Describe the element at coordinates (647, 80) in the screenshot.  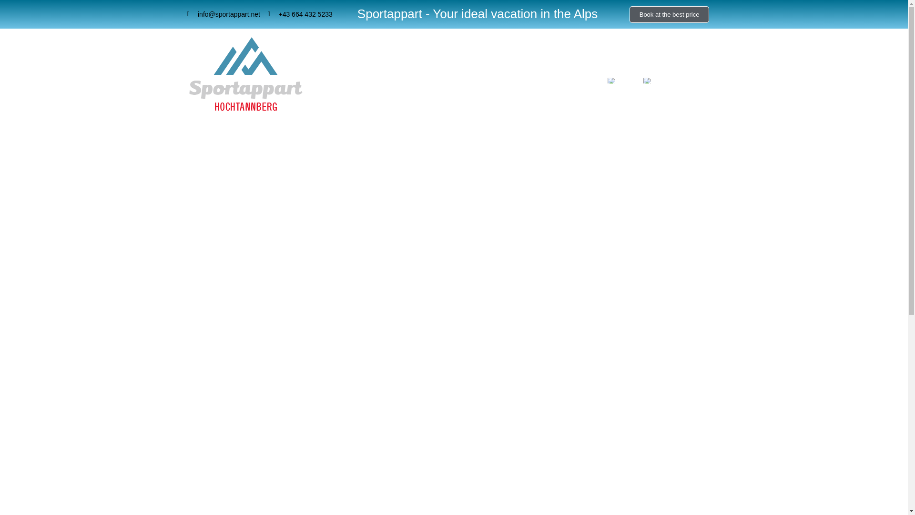
I see `German` at that location.